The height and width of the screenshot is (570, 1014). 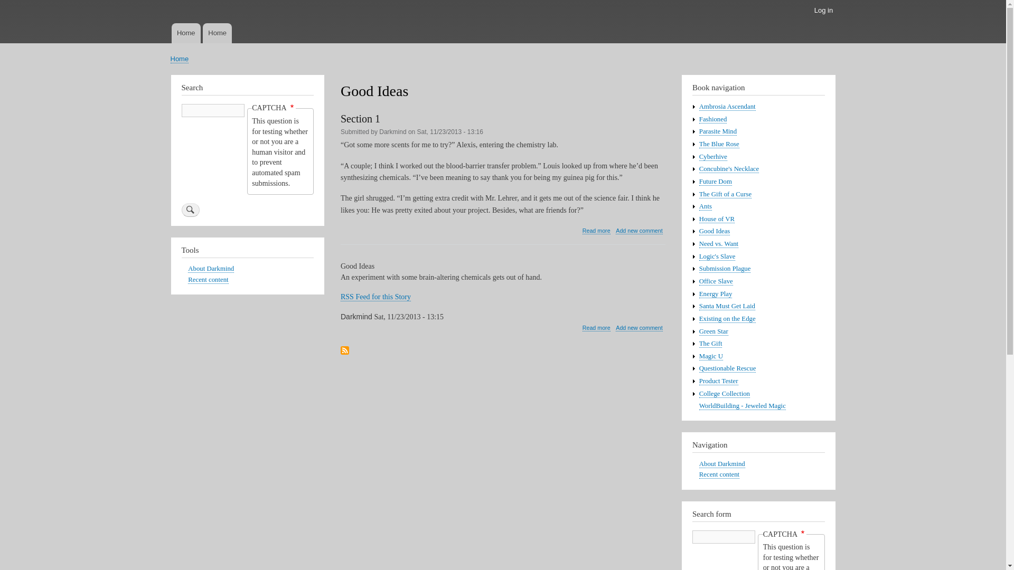 What do you see at coordinates (727, 319) in the screenshot?
I see `Existing on the Edge` at bounding box center [727, 319].